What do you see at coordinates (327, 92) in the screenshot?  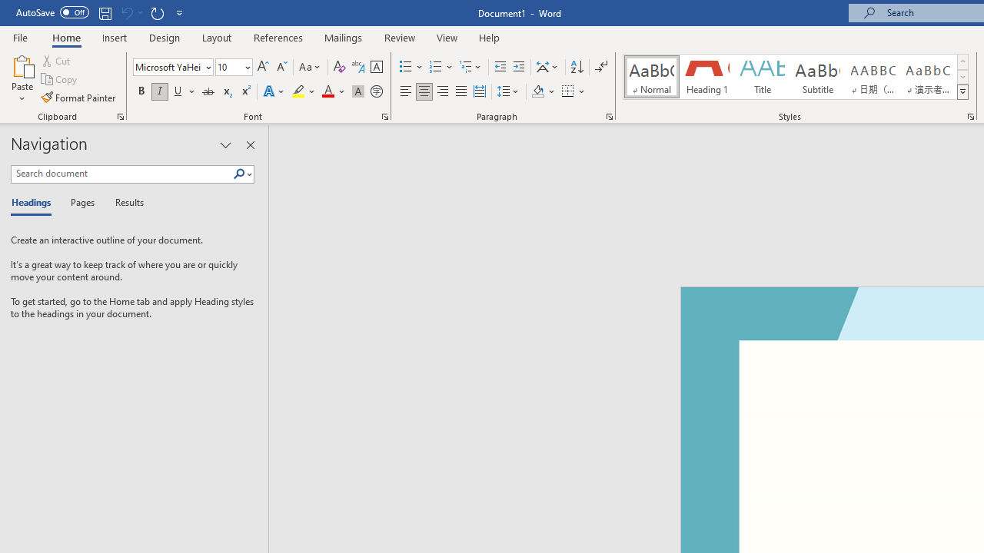 I see `Font Color Red` at bounding box center [327, 92].